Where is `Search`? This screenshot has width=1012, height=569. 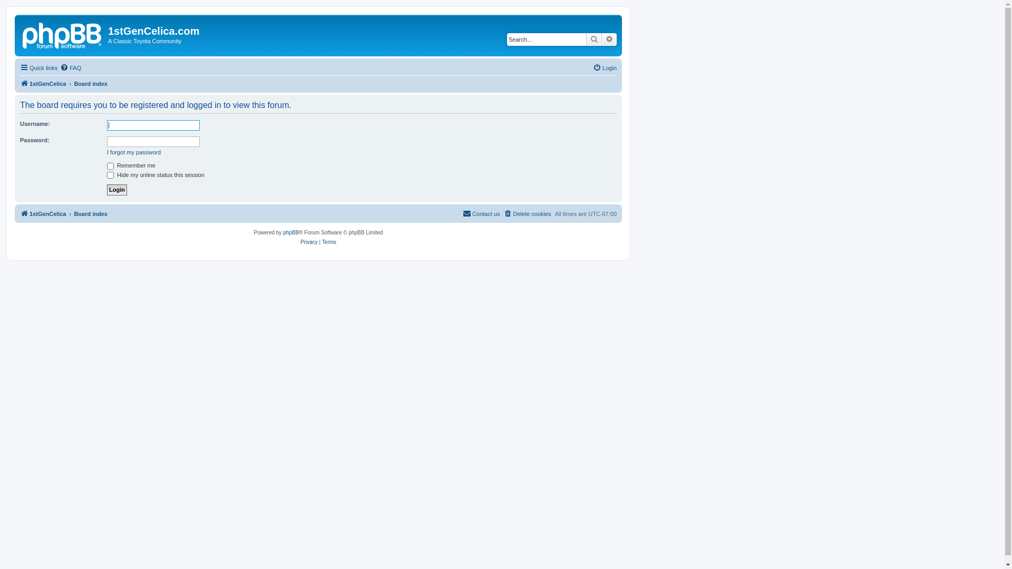
Search is located at coordinates (594, 40).